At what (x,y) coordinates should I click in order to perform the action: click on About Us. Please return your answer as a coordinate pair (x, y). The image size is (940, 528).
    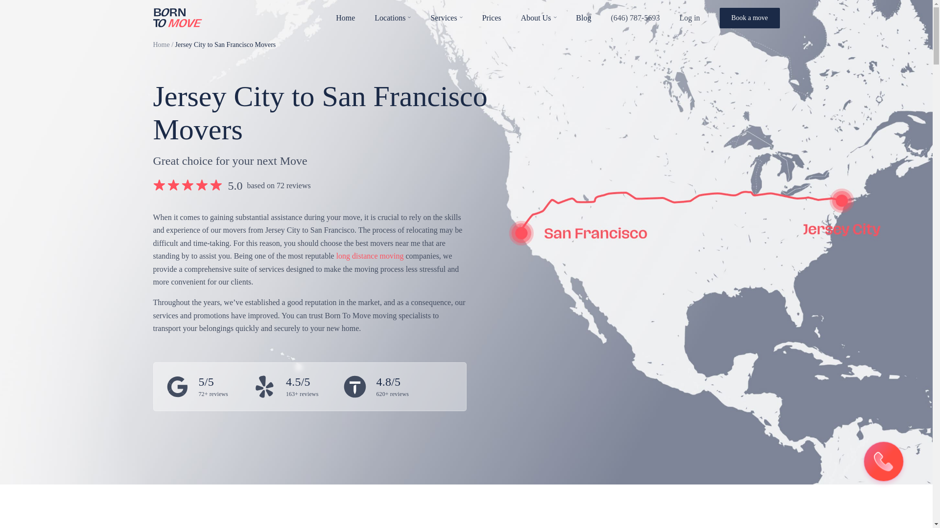
    Looking at the image, I should click on (536, 18).